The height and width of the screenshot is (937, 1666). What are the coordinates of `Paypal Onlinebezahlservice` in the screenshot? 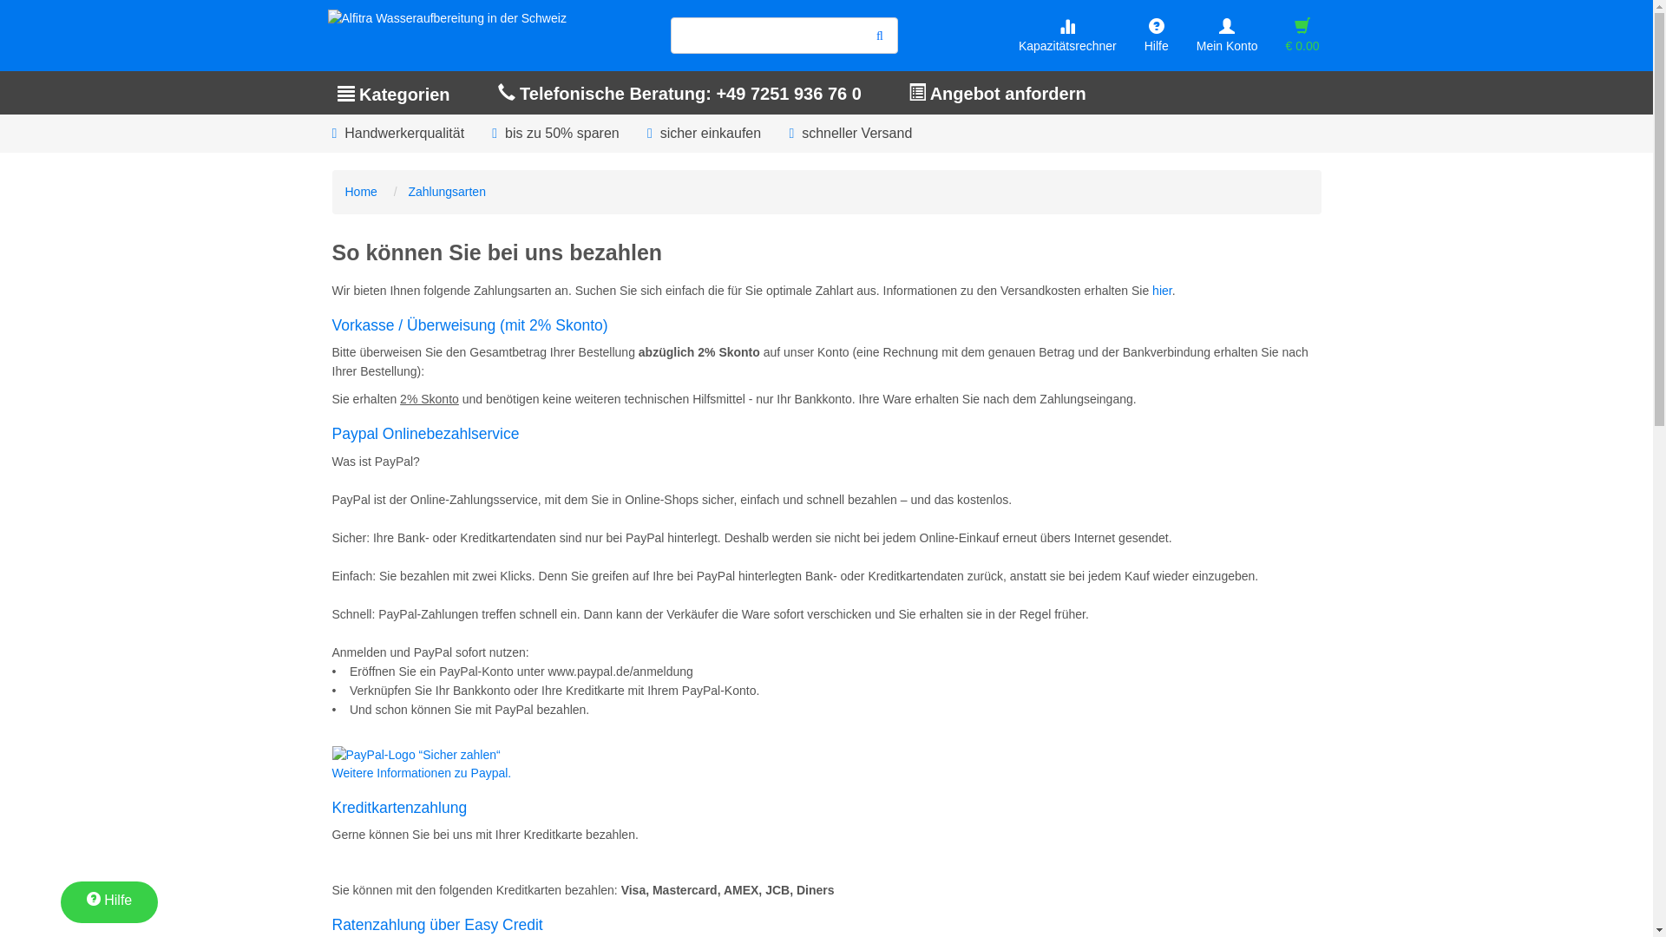 It's located at (425, 434).